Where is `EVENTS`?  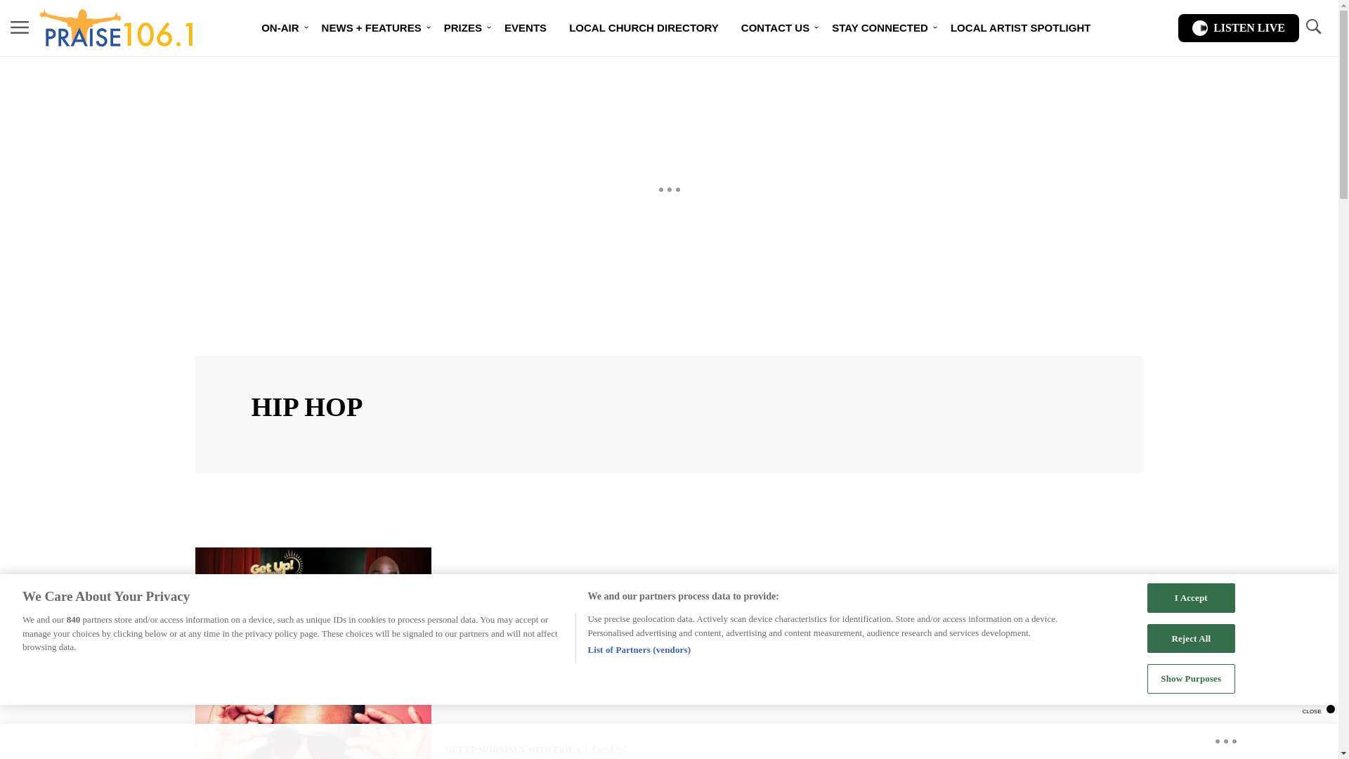
EVENTS is located at coordinates (526, 28).